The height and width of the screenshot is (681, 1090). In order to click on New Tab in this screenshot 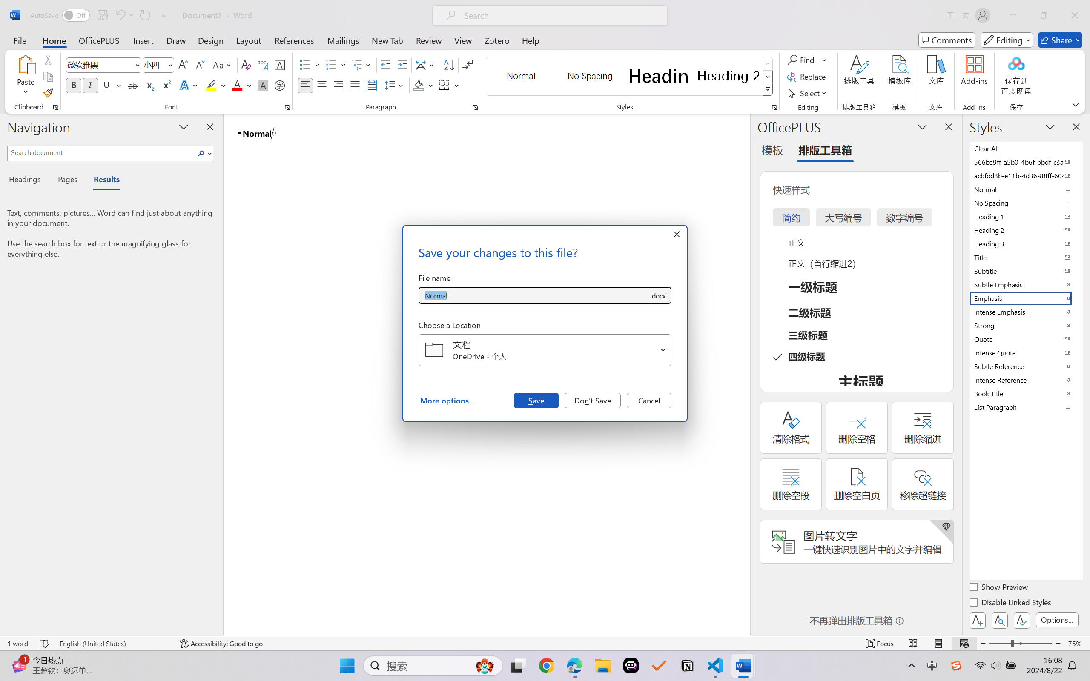, I will do `click(387, 40)`.